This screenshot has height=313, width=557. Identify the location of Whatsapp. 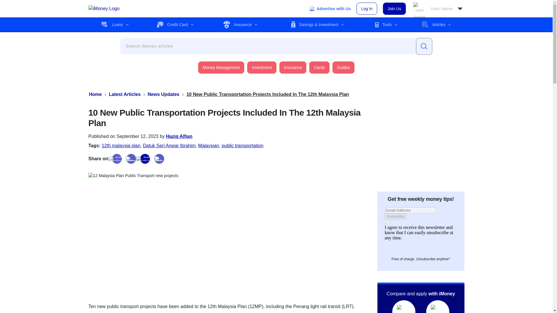
(145, 159).